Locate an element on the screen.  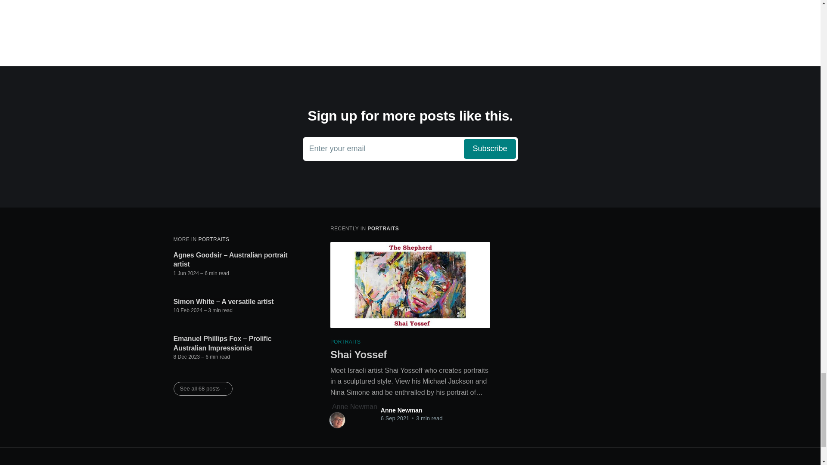
PORTRAITS is located at coordinates (382, 228).